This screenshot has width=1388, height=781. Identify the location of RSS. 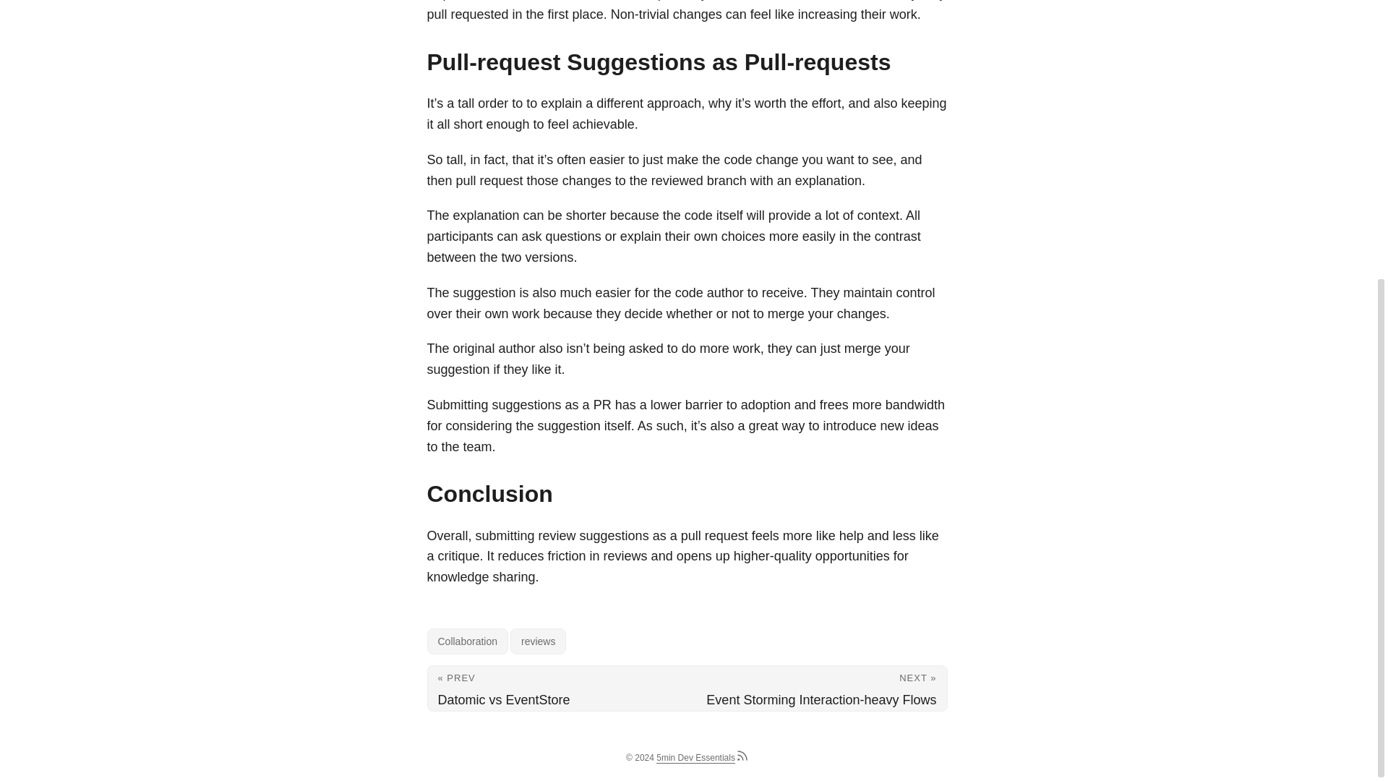
(742, 759).